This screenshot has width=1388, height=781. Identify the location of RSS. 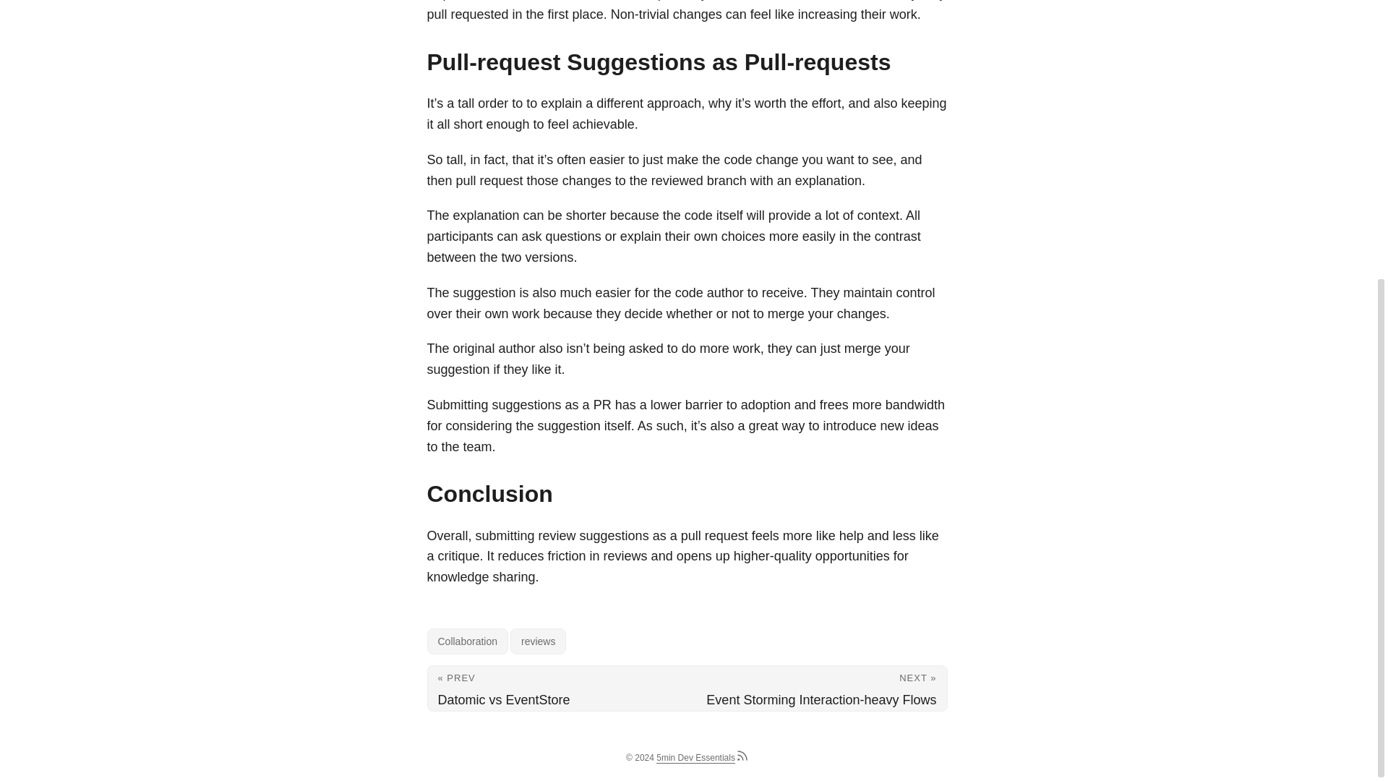
(742, 759).